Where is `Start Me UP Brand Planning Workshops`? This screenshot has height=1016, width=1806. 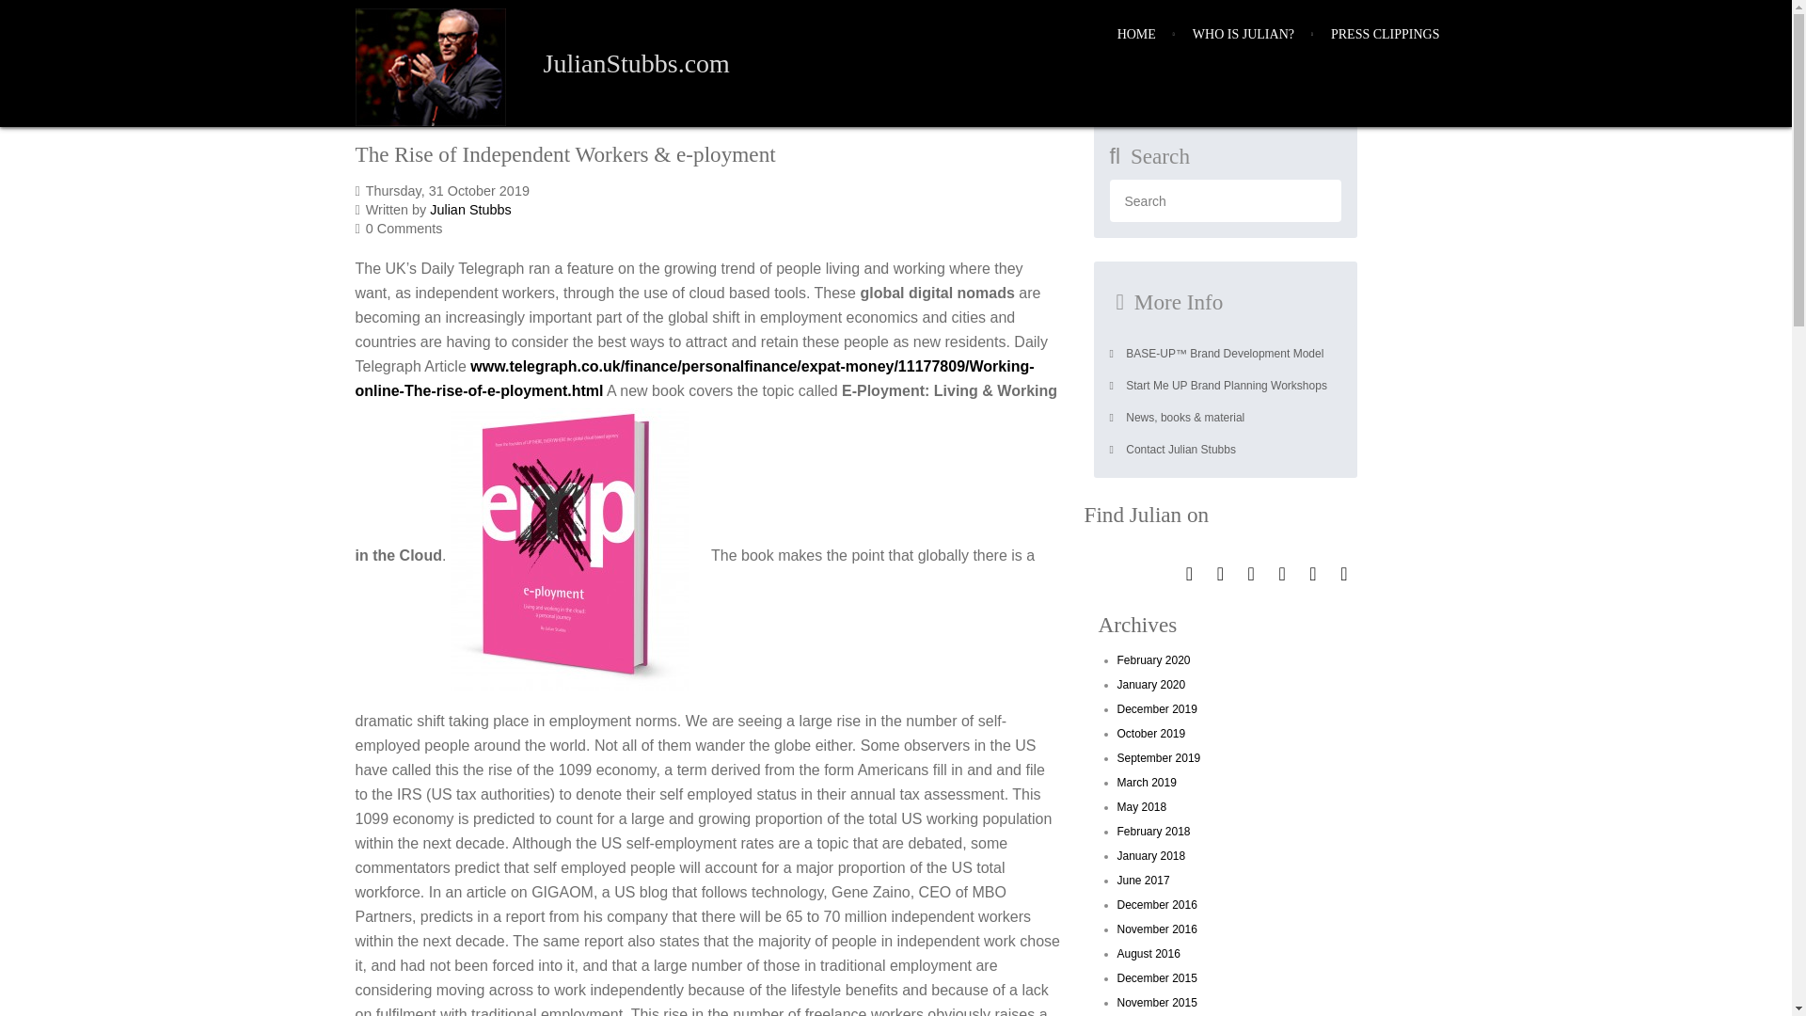
Start Me UP Brand Planning Workshops is located at coordinates (1226, 386).